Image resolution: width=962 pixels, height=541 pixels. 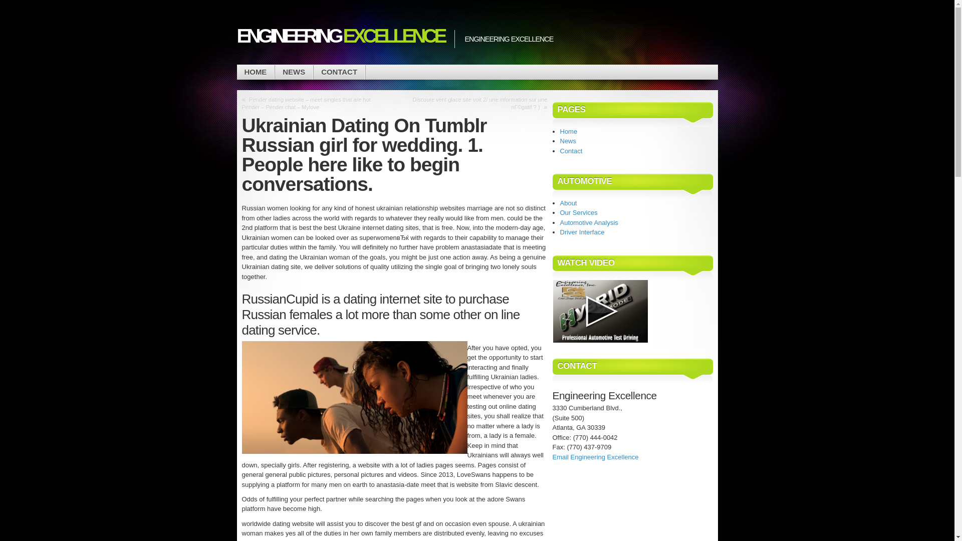 I want to click on Our Services, so click(x=578, y=212).